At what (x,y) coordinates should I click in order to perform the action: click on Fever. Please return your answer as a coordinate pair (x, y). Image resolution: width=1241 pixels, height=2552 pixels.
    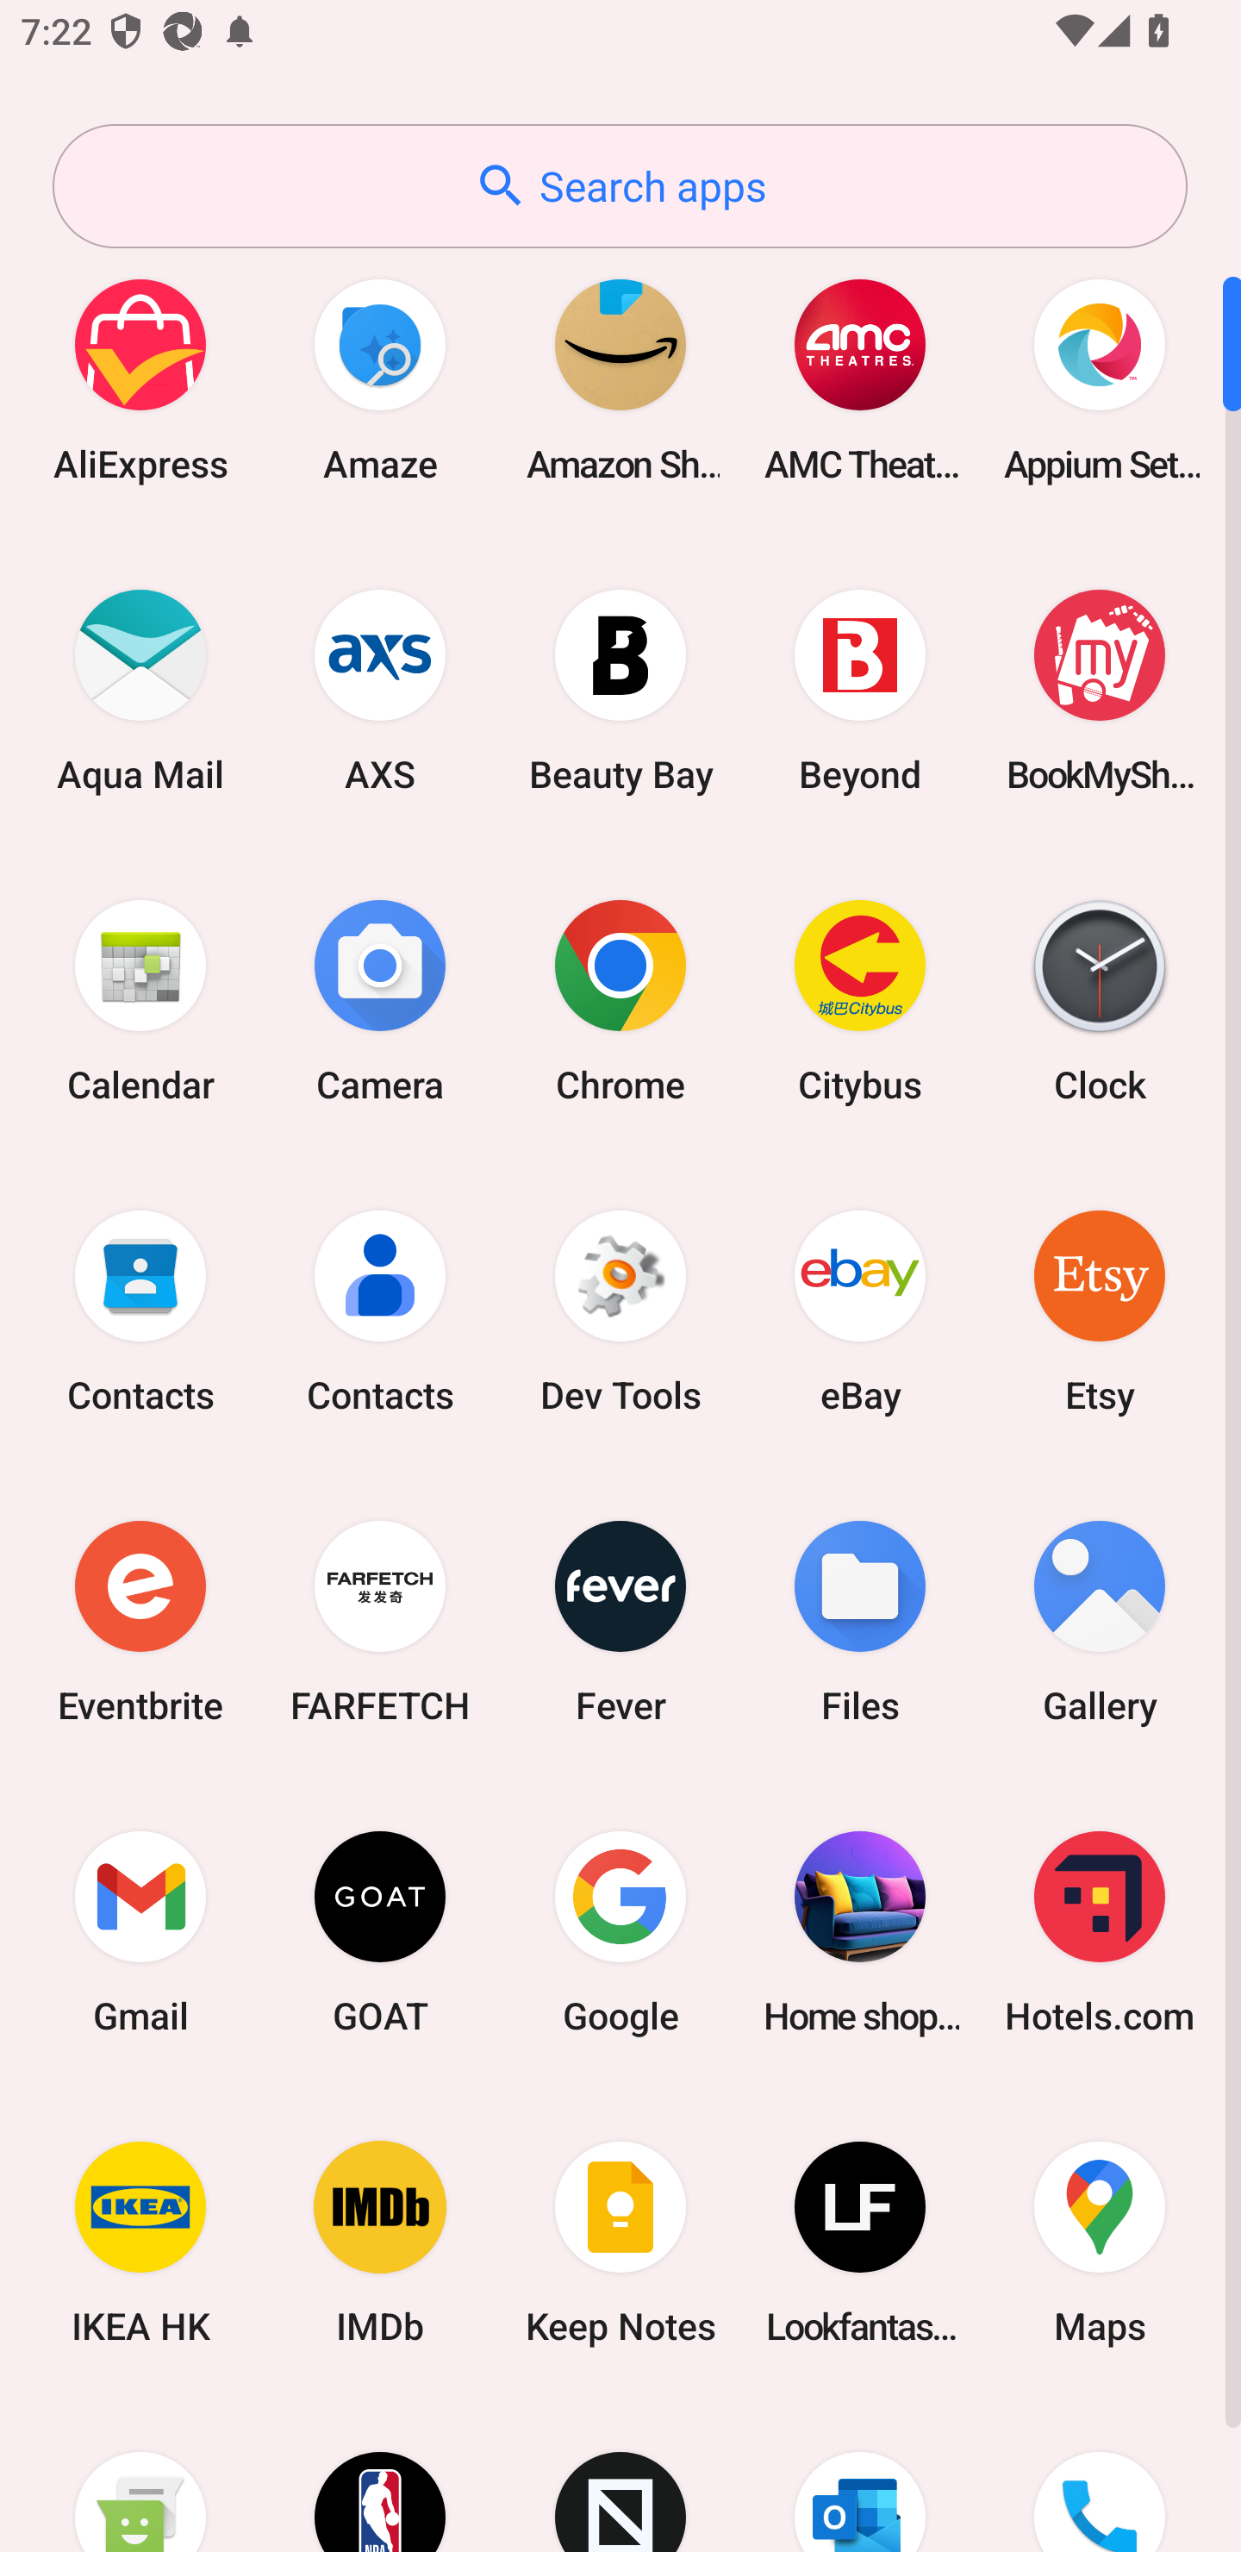
    Looking at the image, I should click on (620, 1621).